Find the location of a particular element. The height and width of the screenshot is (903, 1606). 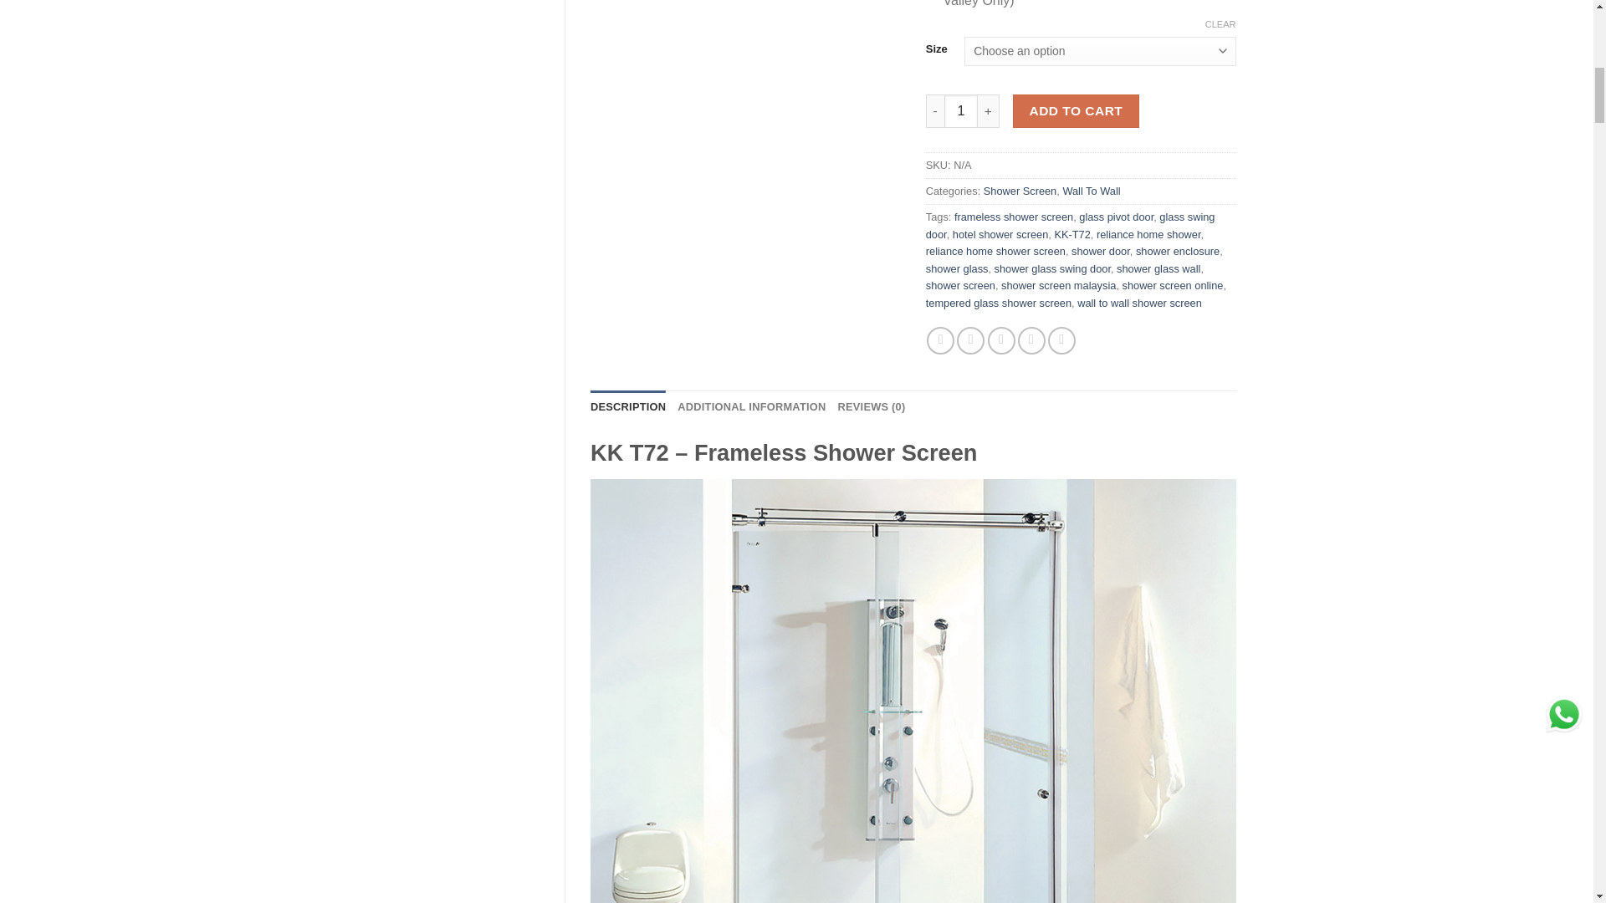

Pin on Pinterest is located at coordinates (1031, 340).